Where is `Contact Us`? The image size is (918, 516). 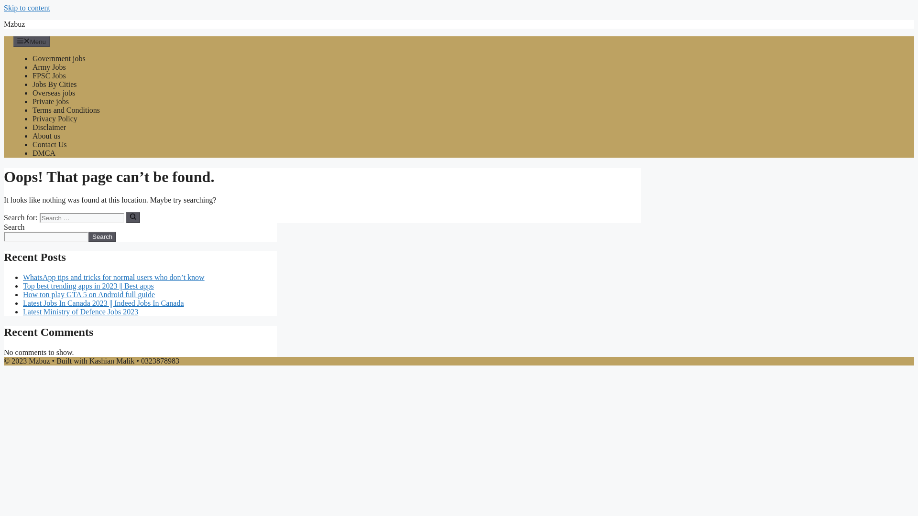
Contact Us is located at coordinates (50, 144).